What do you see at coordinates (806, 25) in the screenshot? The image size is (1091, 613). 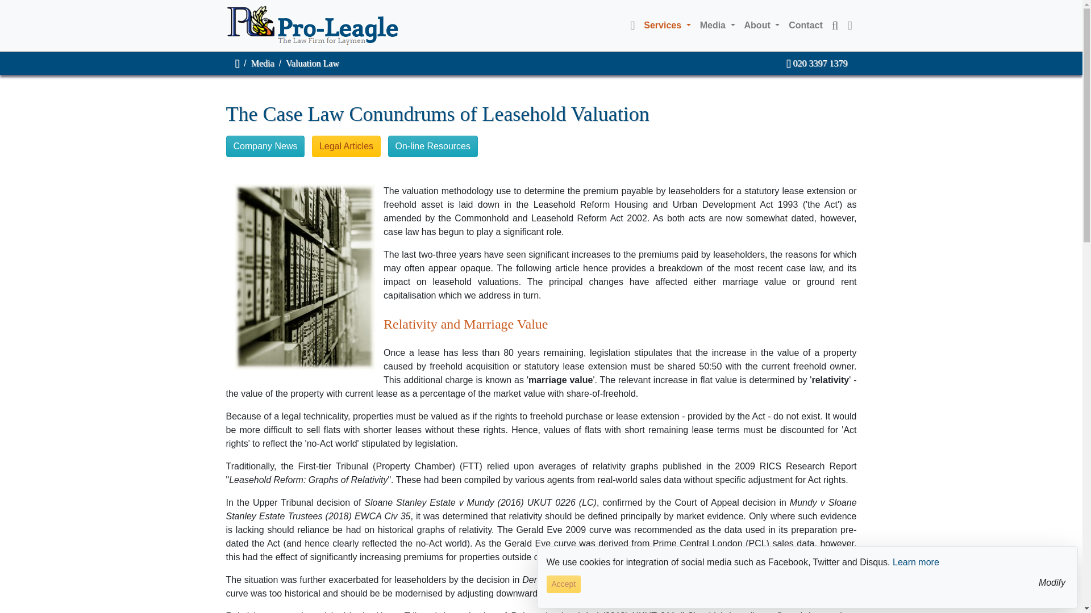 I see `Contact` at bounding box center [806, 25].